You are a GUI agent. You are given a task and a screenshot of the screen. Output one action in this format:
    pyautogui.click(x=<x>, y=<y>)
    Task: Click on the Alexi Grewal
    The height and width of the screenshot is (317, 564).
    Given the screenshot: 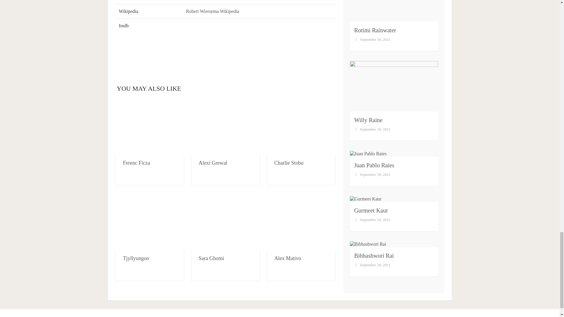 What is the action you would take?
    pyautogui.click(x=226, y=127)
    